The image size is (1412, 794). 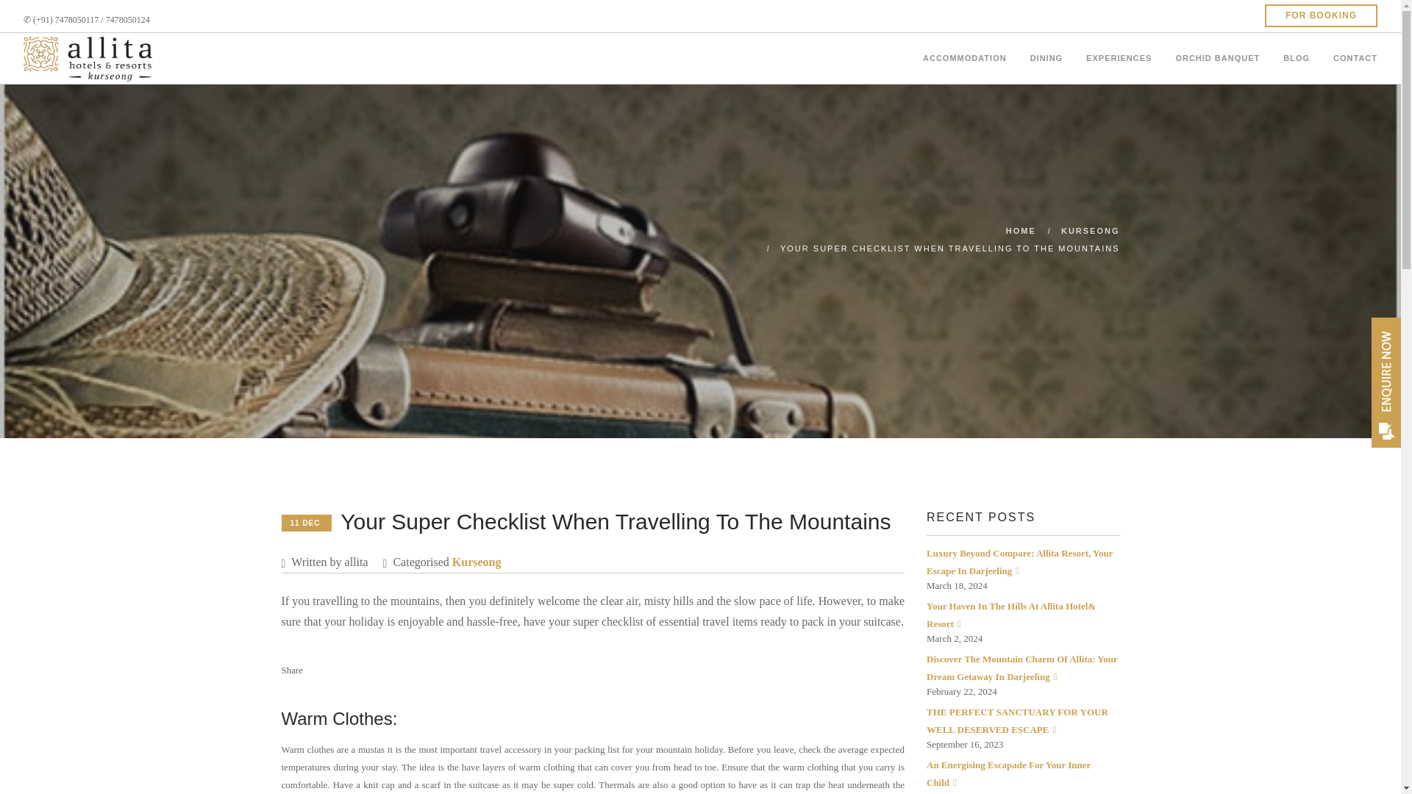 I want to click on 11 DEC Your Super Checklist When Travelling To The Mountains, so click(x=585, y=526).